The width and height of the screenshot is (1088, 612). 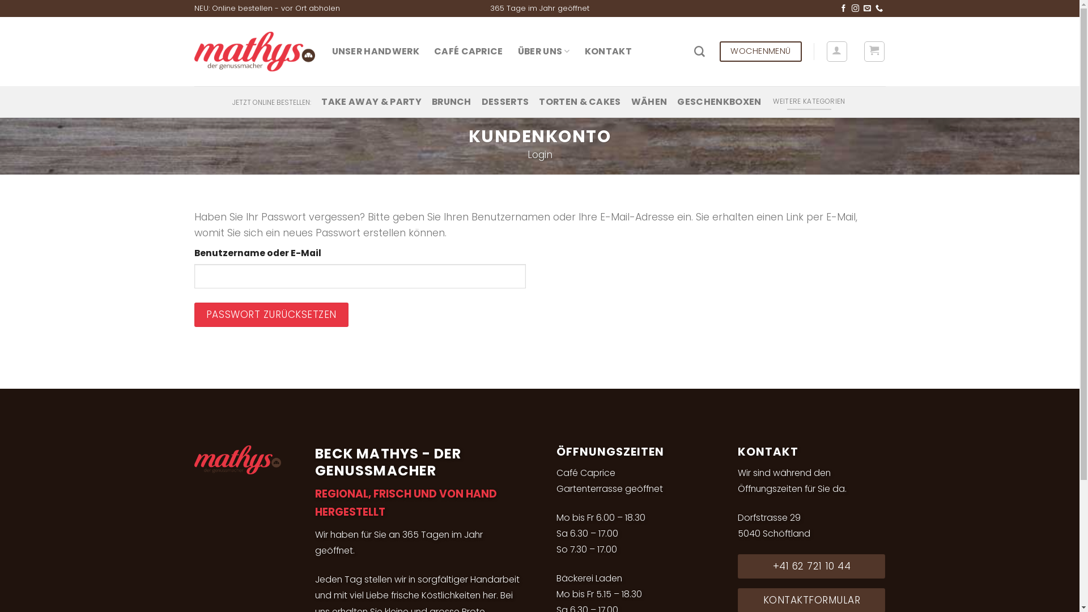 What do you see at coordinates (719, 102) in the screenshot?
I see `GESCHENKBOXEN` at bounding box center [719, 102].